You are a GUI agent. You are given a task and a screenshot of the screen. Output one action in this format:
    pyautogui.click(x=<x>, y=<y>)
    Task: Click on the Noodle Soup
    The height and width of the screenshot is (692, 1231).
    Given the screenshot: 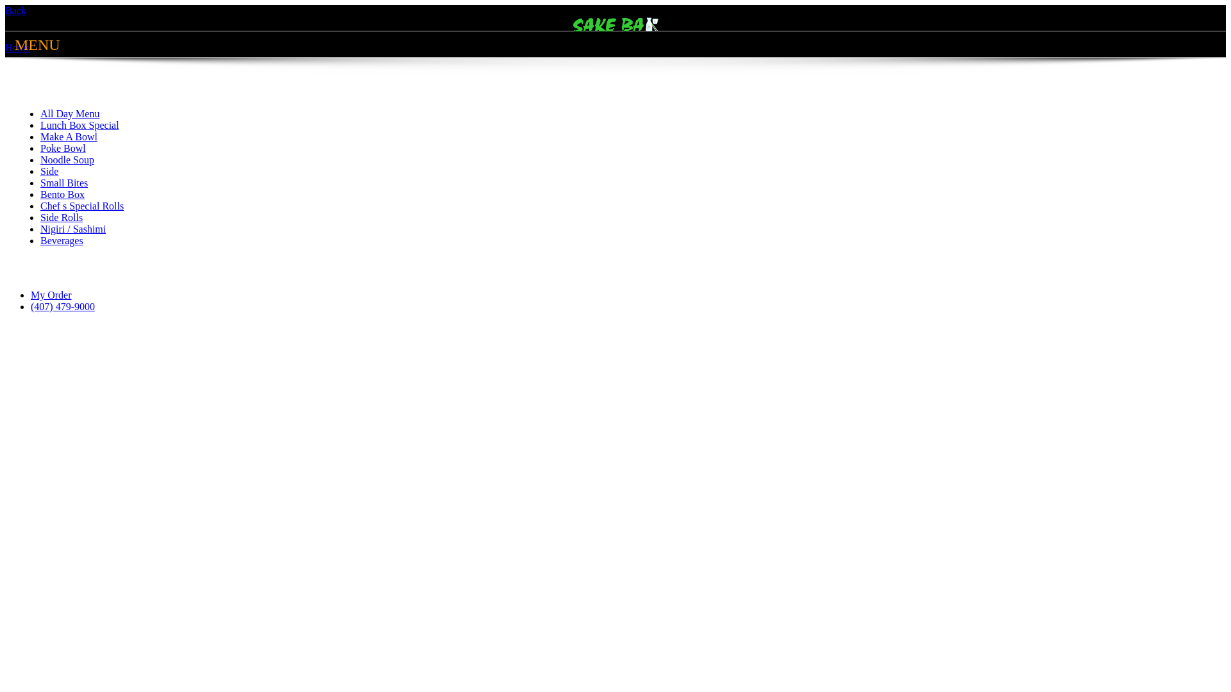 What is the action you would take?
    pyautogui.click(x=67, y=160)
    